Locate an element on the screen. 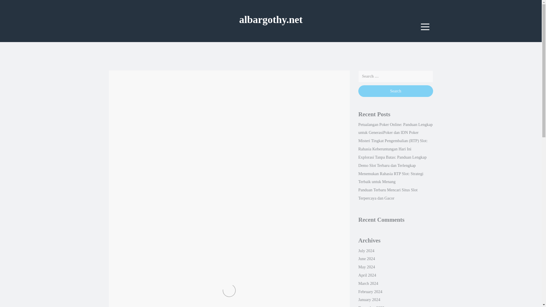  July 2024 is located at coordinates (366, 250).